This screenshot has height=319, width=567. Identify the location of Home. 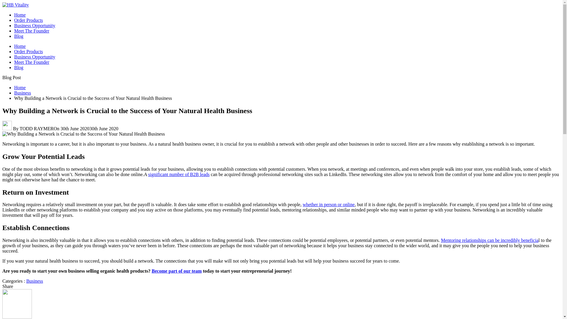
(20, 87).